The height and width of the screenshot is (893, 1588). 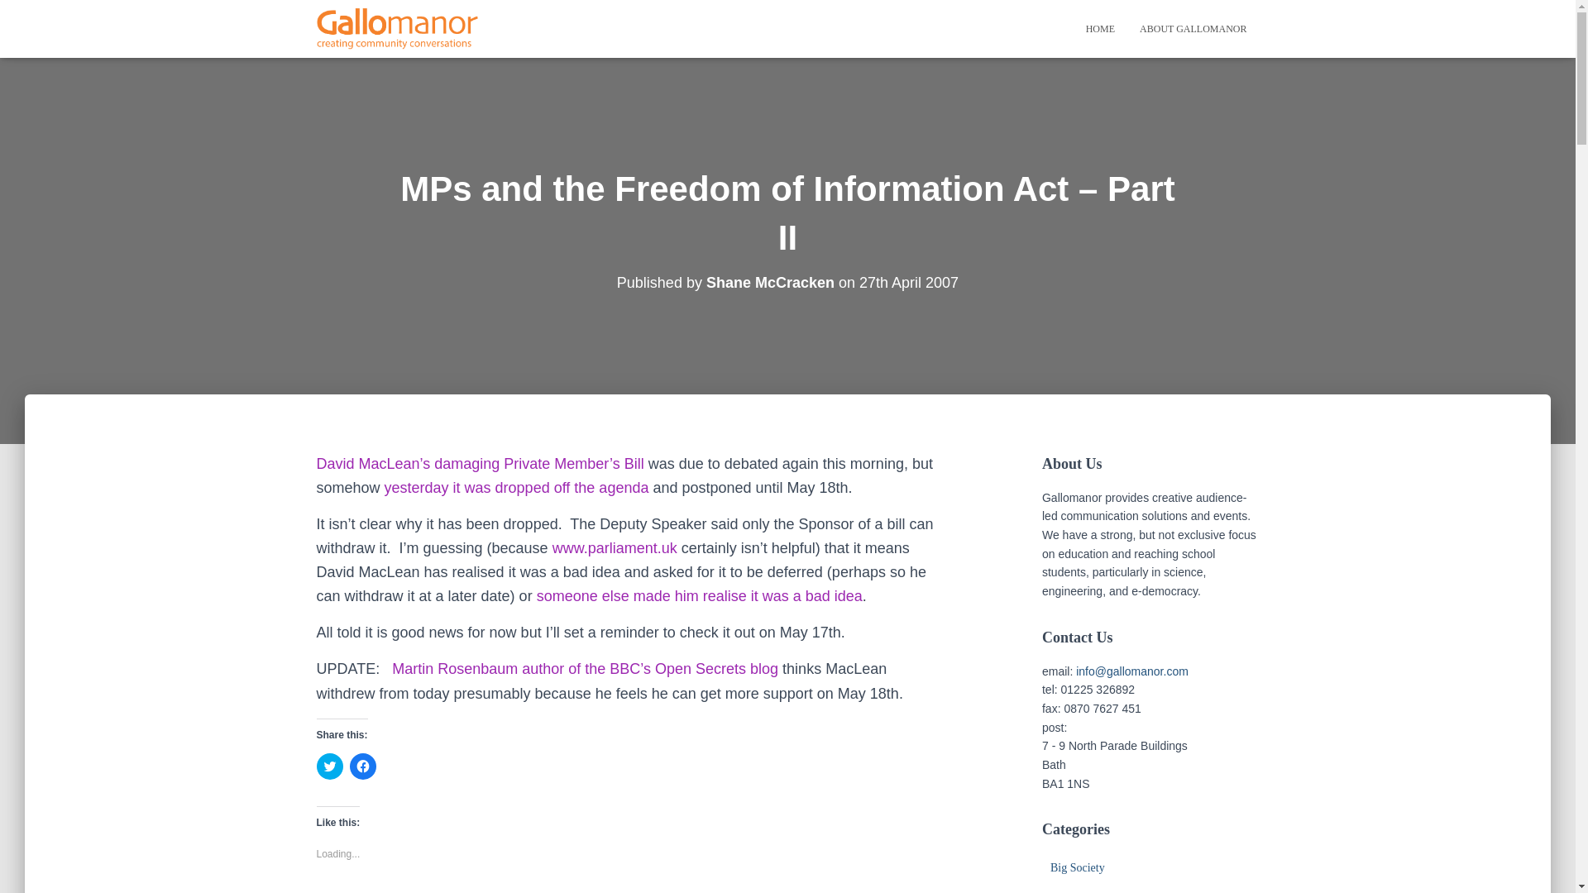 What do you see at coordinates (615, 547) in the screenshot?
I see `www.parliament.uk` at bounding box center [615, 547].